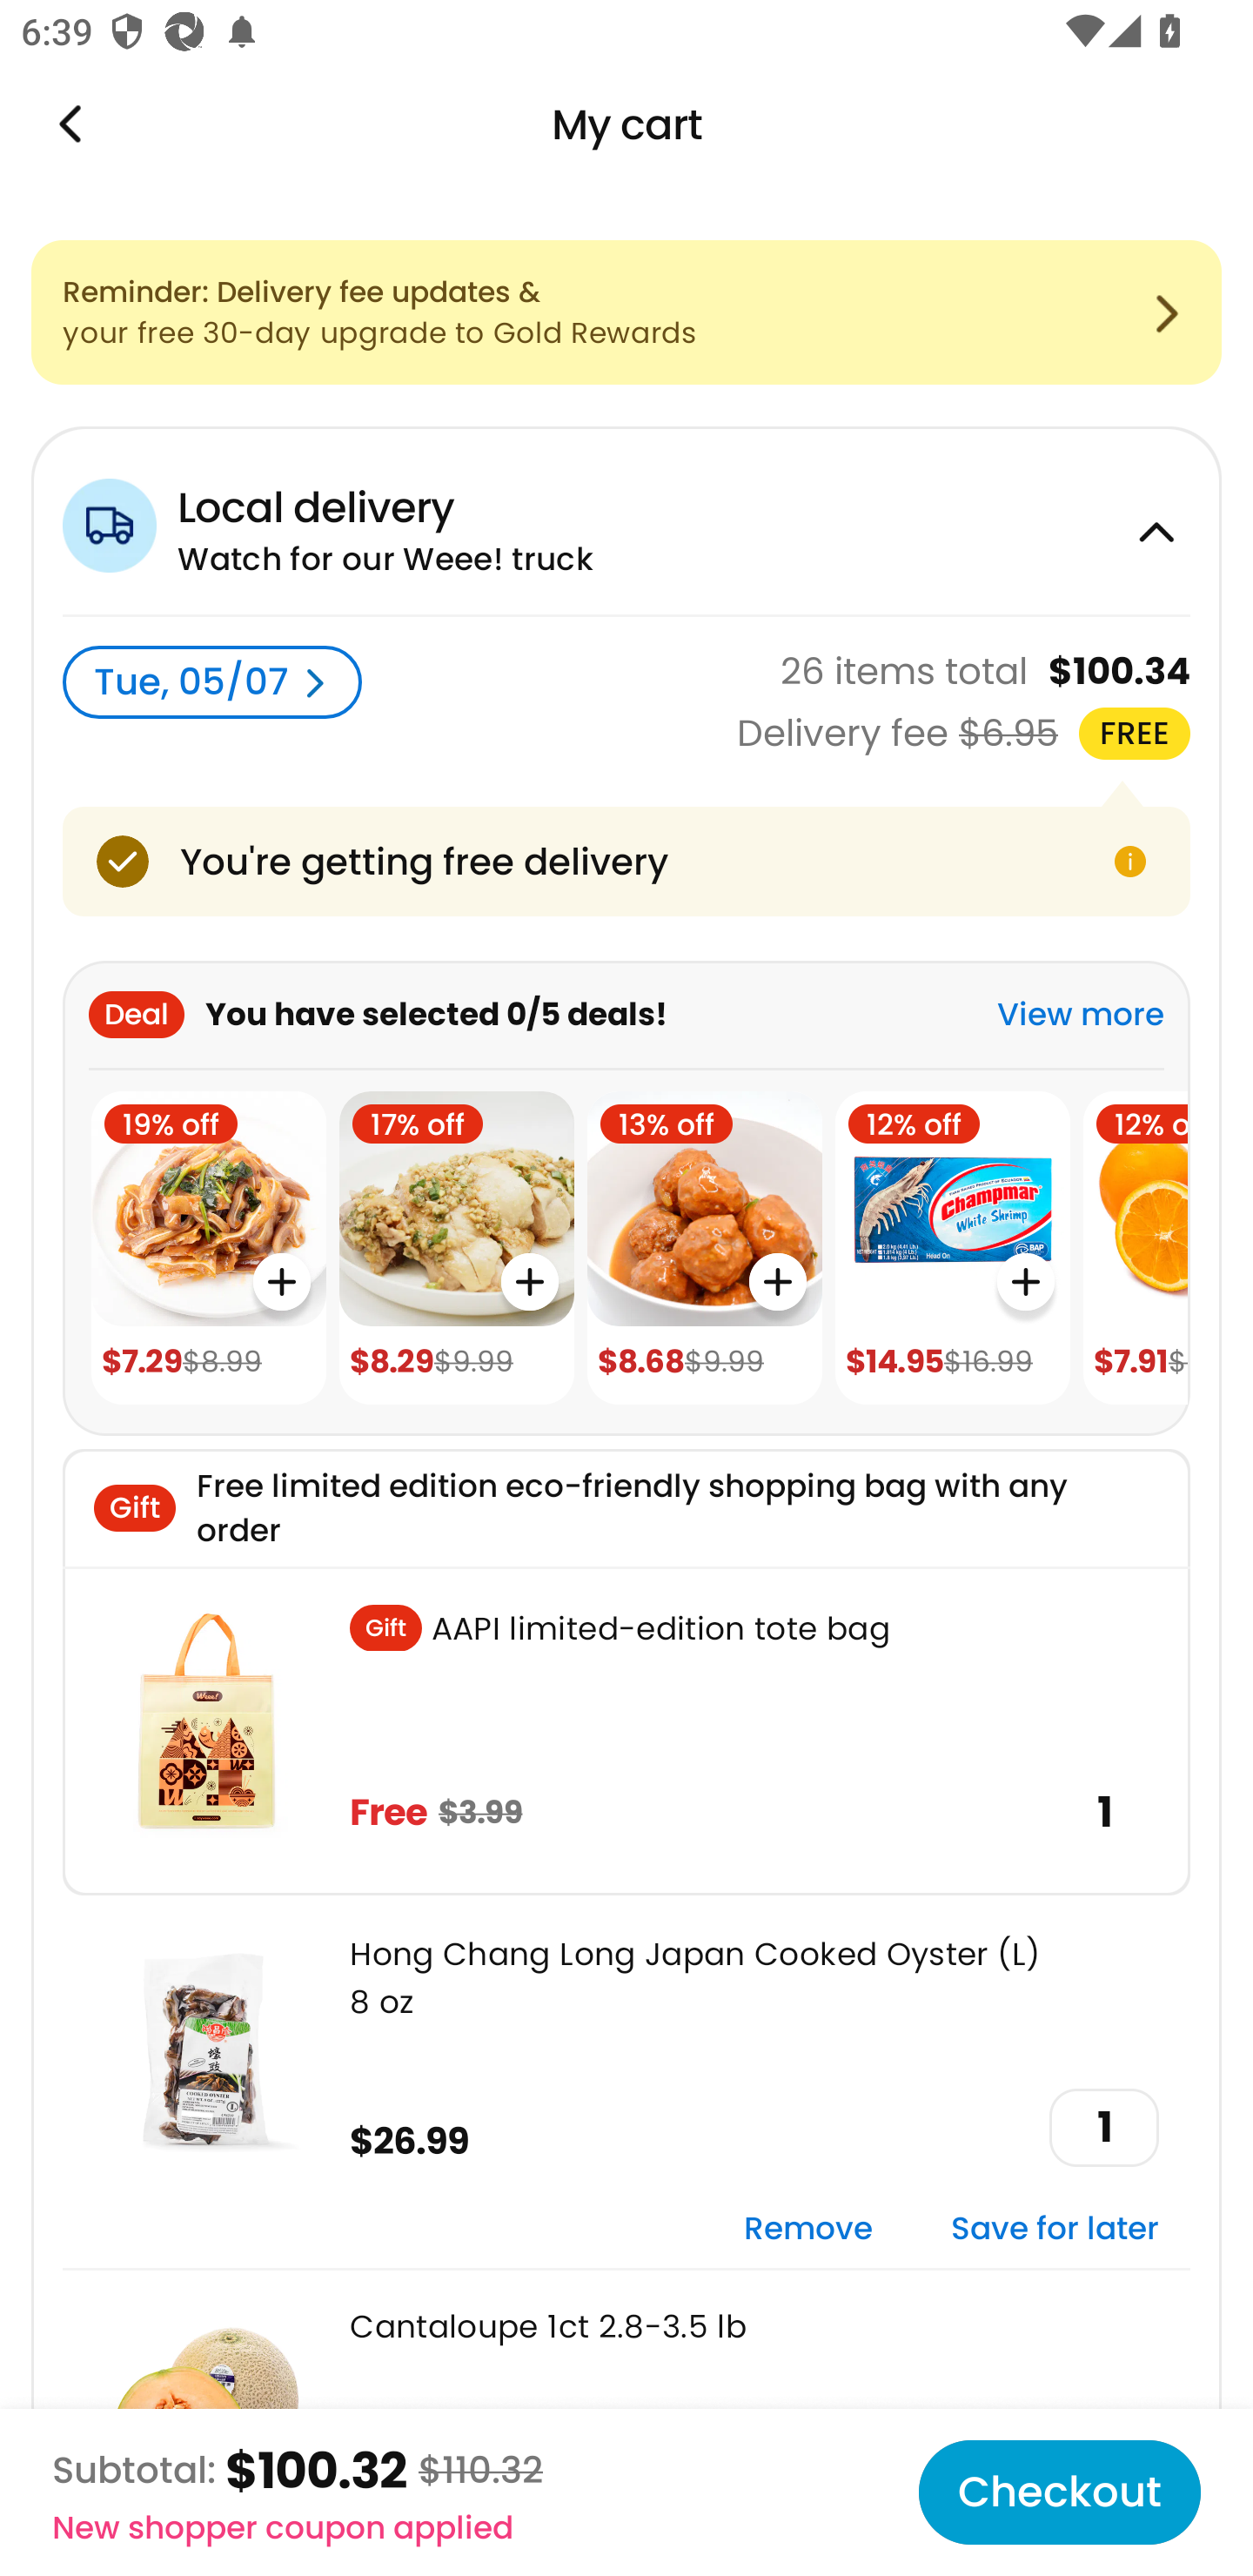 The width and height of the screenshot is (1253, 2576). What do you see at coordinates (209, 1248) in the screenshot?
I see `19% off $7.29 $8.99` at bounding box center [209, 1248].